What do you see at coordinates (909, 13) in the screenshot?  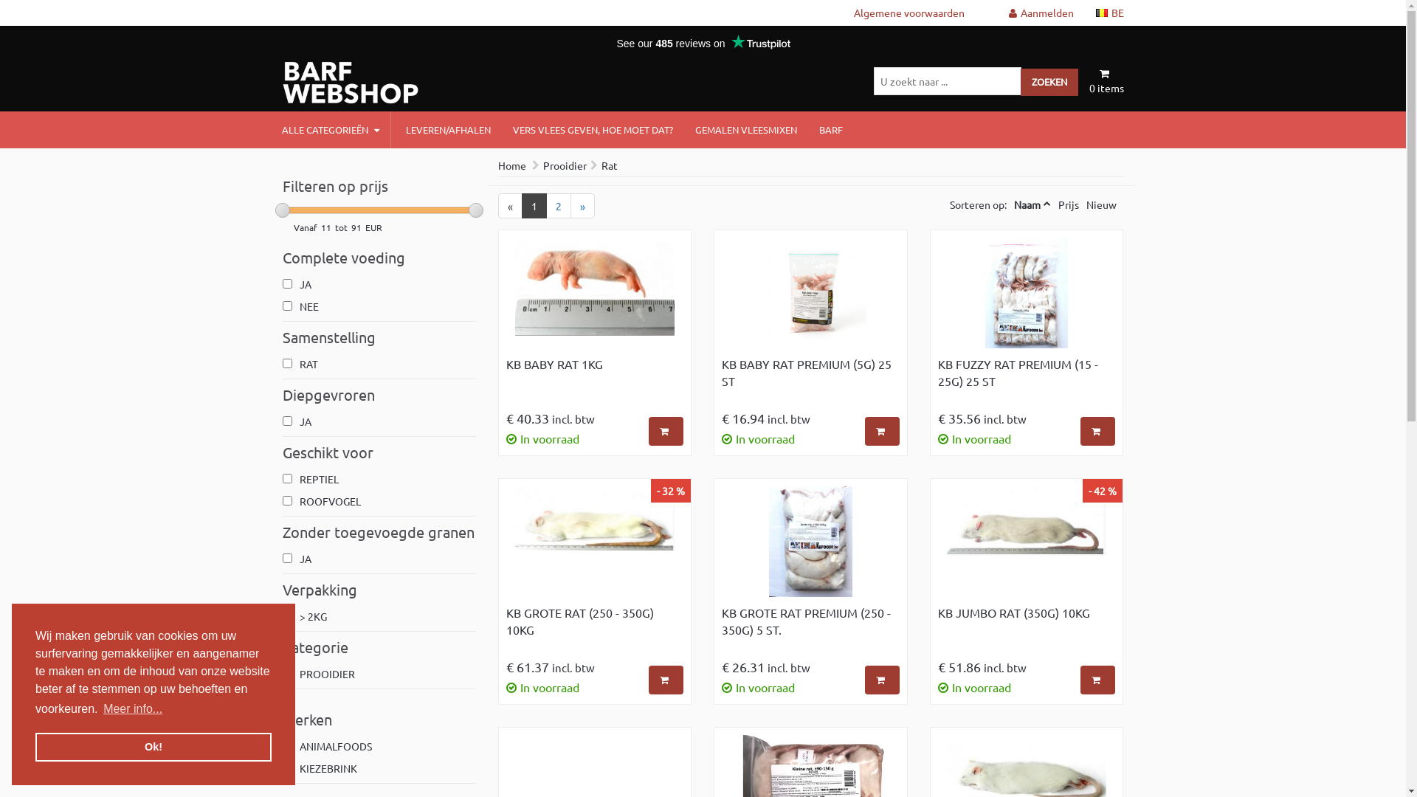 I see `Algemene voorwaarden` at bounding box center [909, 13].